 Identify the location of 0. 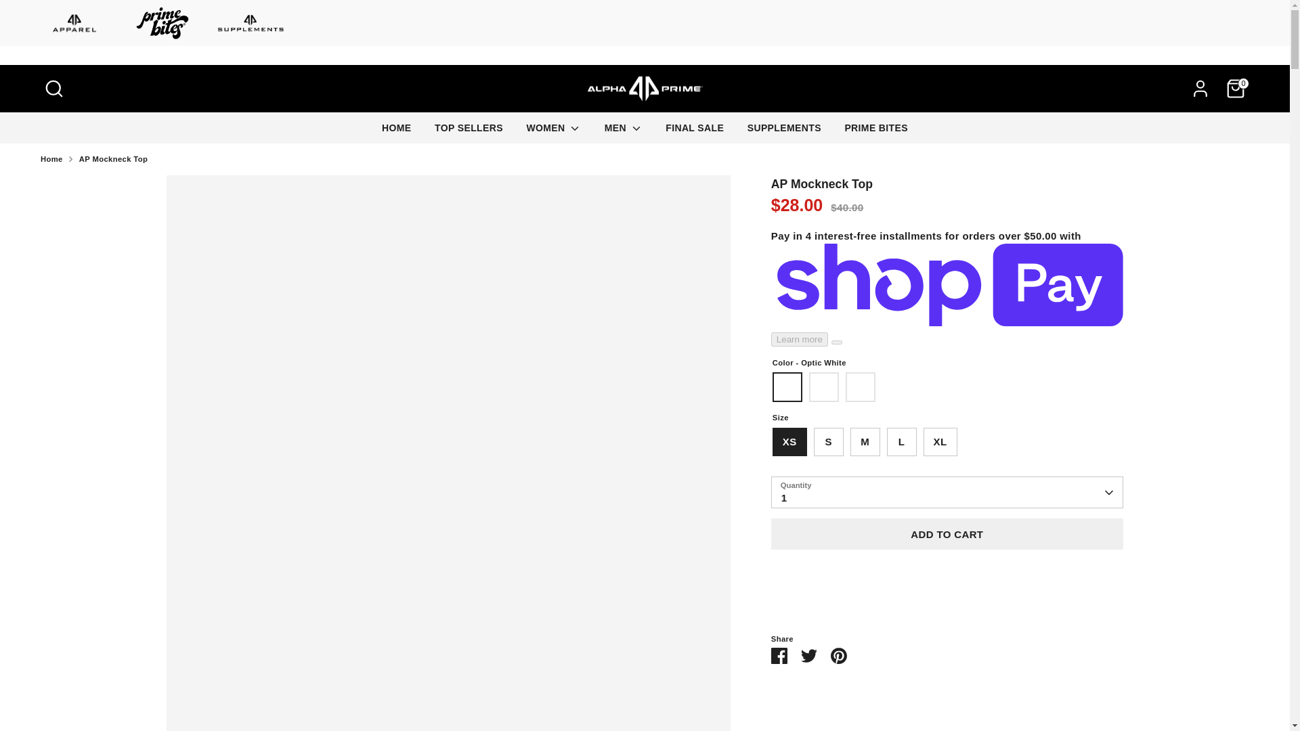
(1235, 89).